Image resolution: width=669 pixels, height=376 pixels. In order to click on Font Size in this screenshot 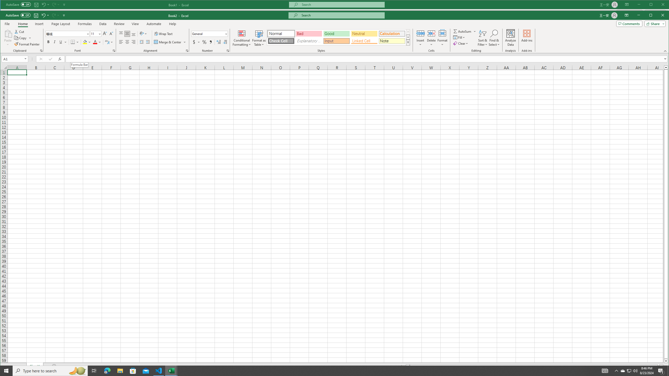, I will do `click(94, 34)`.